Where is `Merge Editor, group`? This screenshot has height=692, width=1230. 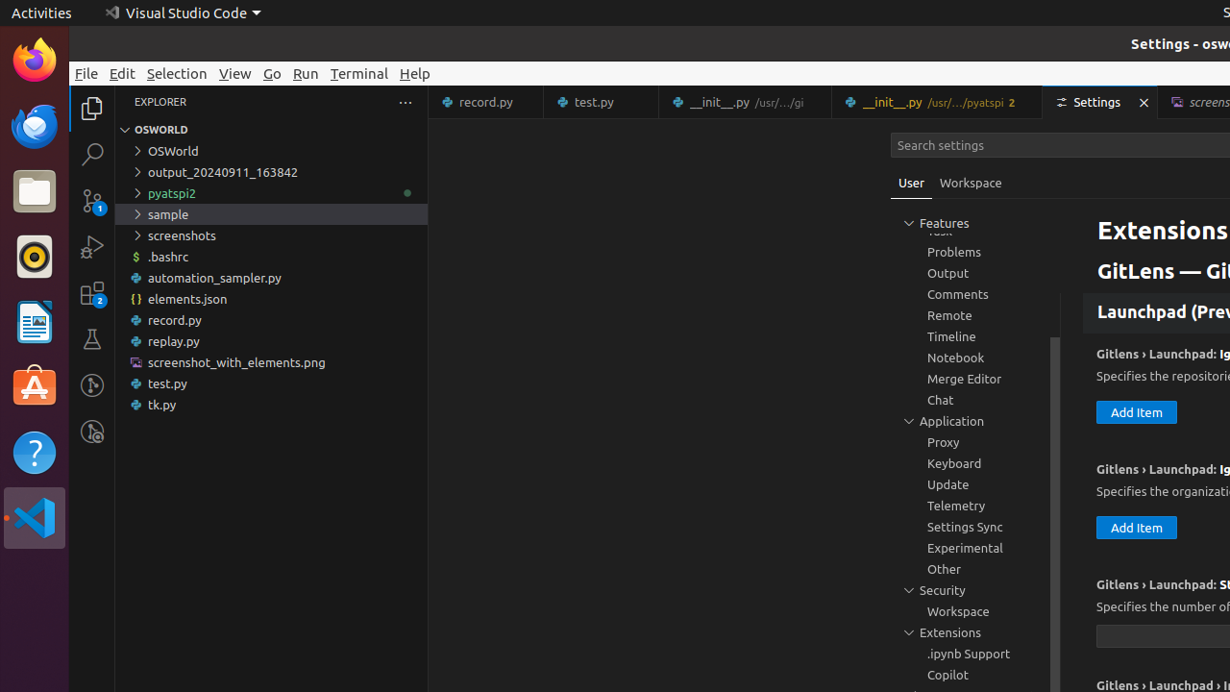 Merge Editor, group is located at coordinates (975, 379).